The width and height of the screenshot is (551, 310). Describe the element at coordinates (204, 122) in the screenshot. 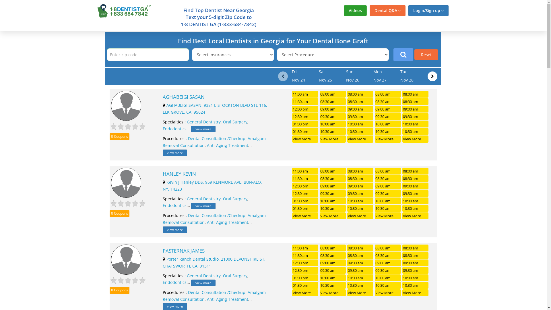

I see `General Dentistry` at that location.